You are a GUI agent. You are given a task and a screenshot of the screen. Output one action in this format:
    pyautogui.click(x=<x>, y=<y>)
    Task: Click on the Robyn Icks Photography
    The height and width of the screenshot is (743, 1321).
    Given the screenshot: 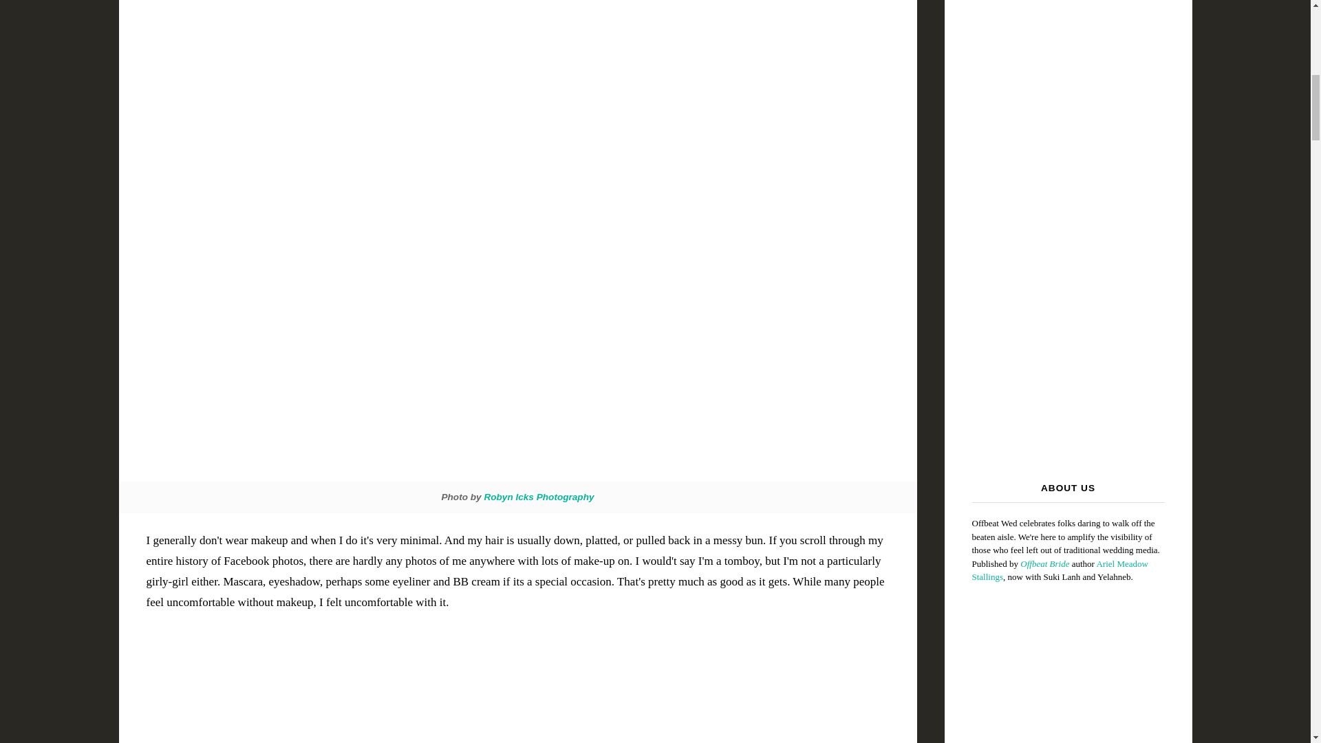 What is the action you would take?
    pyautogui.click(x=538, y=497)
    